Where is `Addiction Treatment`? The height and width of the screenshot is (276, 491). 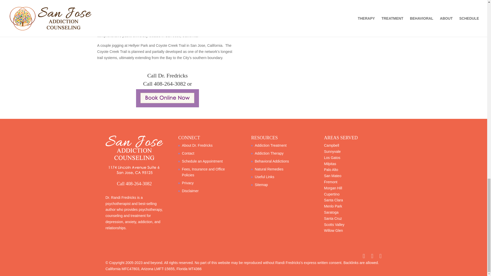 Addiction Treatment is located at coordinates (271, 145).